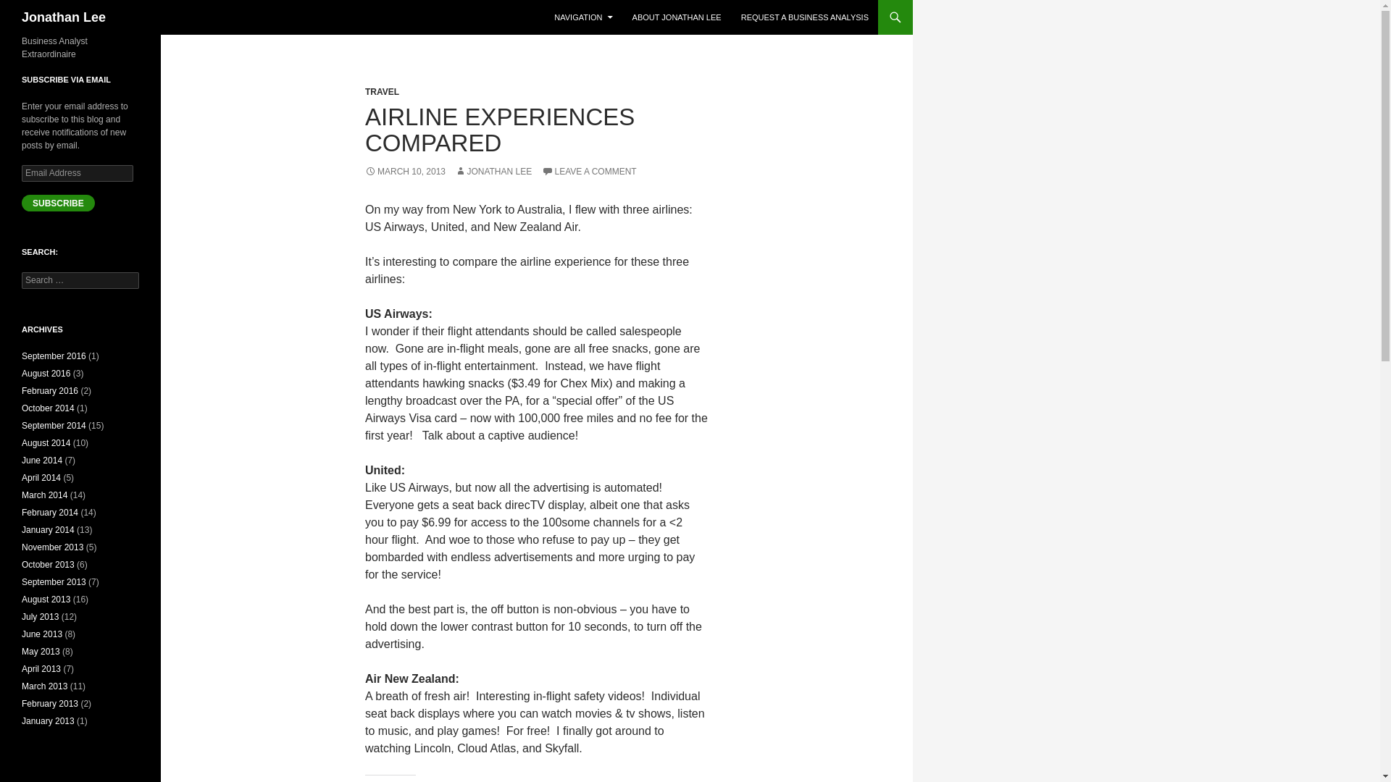 The height and width of the screenshot is (782, 1391). Describe the element at coordinates (49, 391) in the screenshot. I see `February 2016` at that location.